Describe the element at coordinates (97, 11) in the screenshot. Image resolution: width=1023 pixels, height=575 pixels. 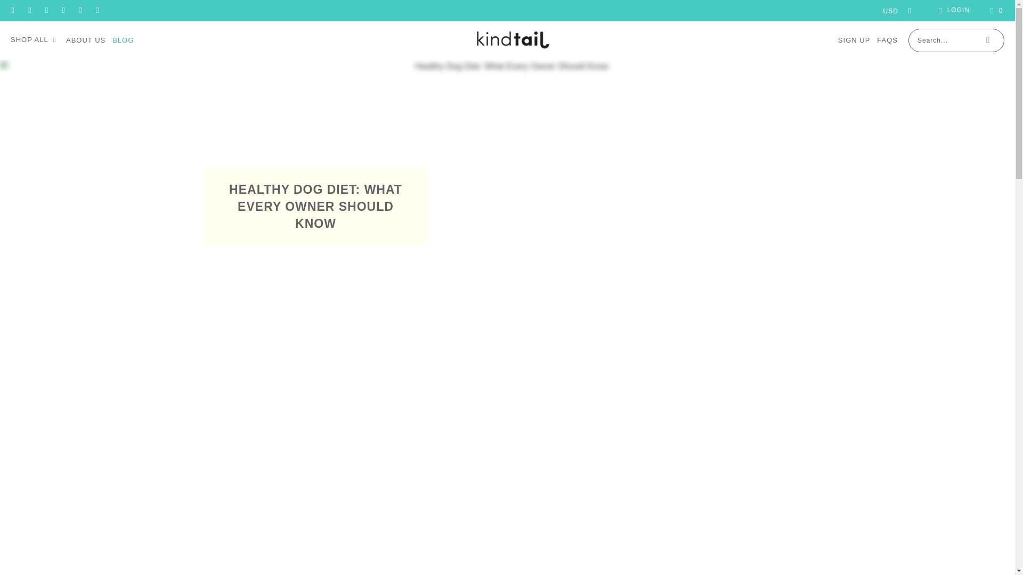
I see `KindTail on YouTube` at that location.